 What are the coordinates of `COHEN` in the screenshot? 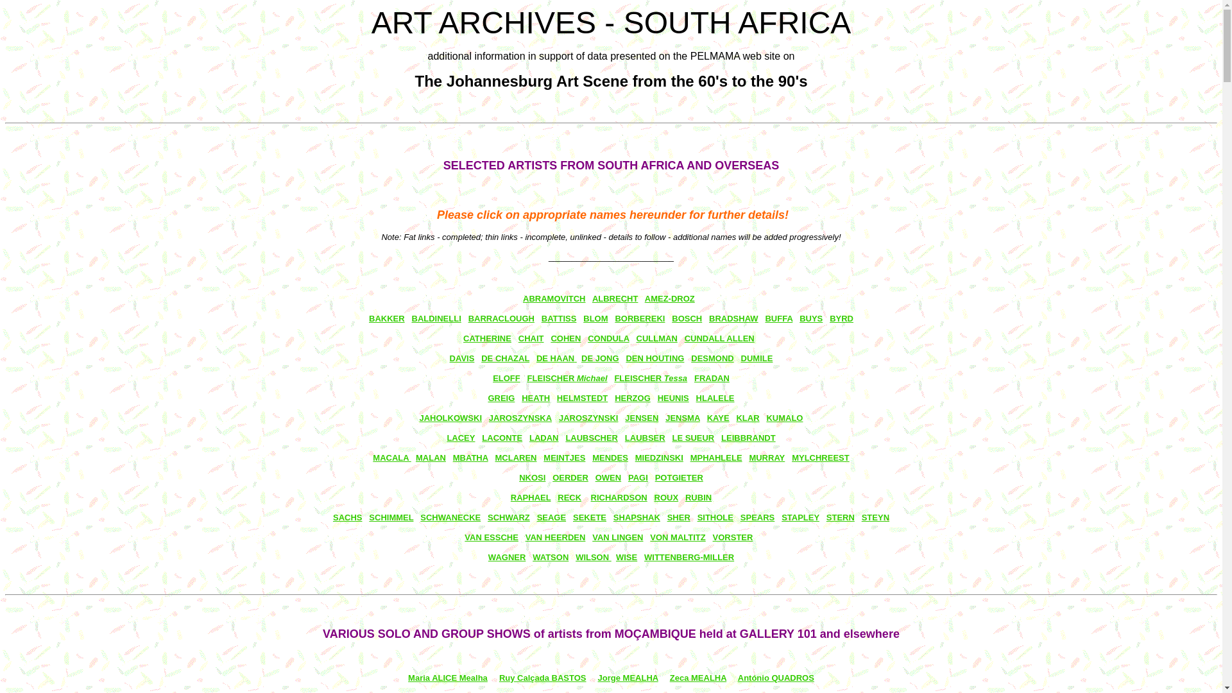 It's located at (566, 339).